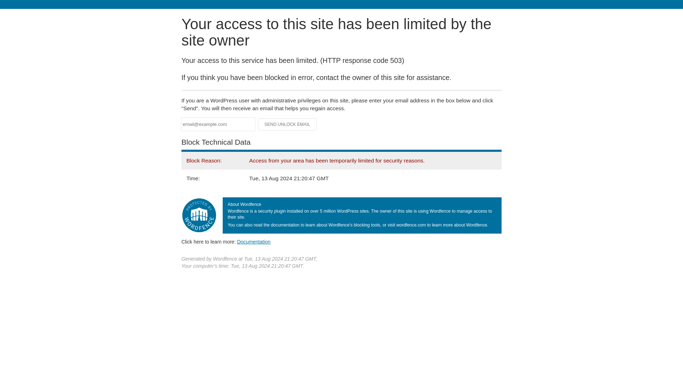 This screenshot has width=683, height=384. What do you see at coordinates (254, 241) in the screenshot?
I see `Documentation` at bounding box center [254, 241].